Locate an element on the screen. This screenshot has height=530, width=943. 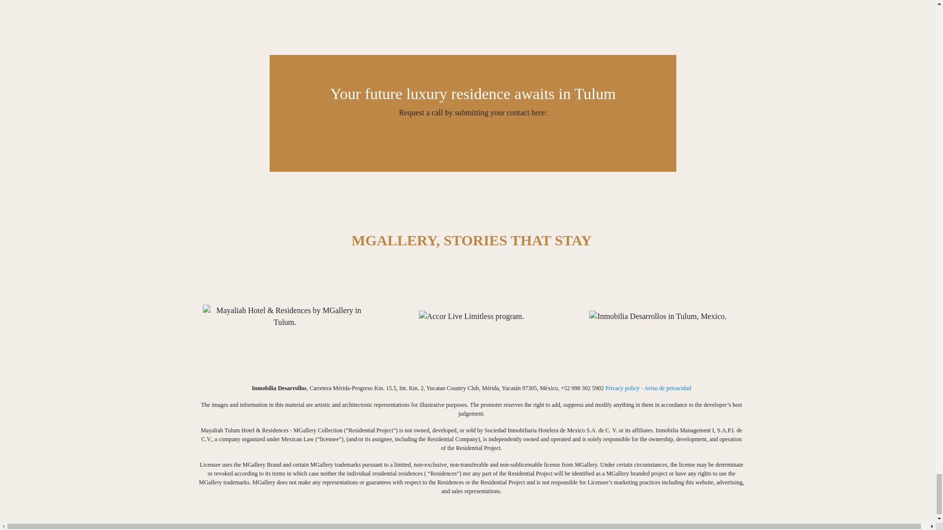
Inmobilia Desarrollos. is located at coordinates (658, 316).